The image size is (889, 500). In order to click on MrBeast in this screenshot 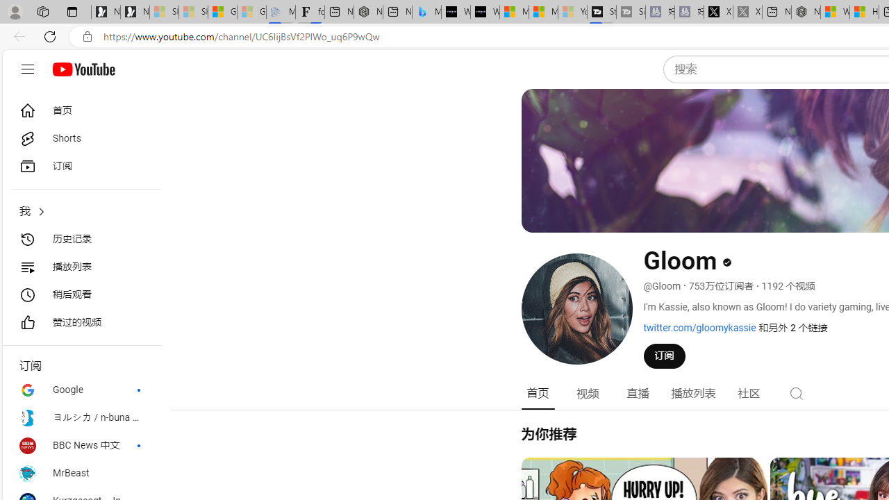, I will do `click(82, 474)`.